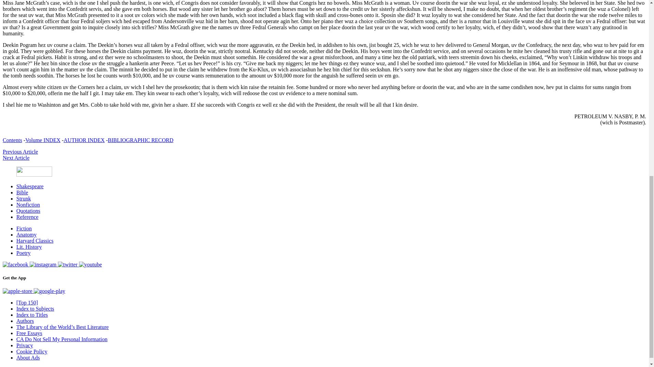 This screenshot has width=654, height=367. What do you see at coordinates (20, 152) in the screenshot?
I see `Previous Article` at bounding box center [20, 152].